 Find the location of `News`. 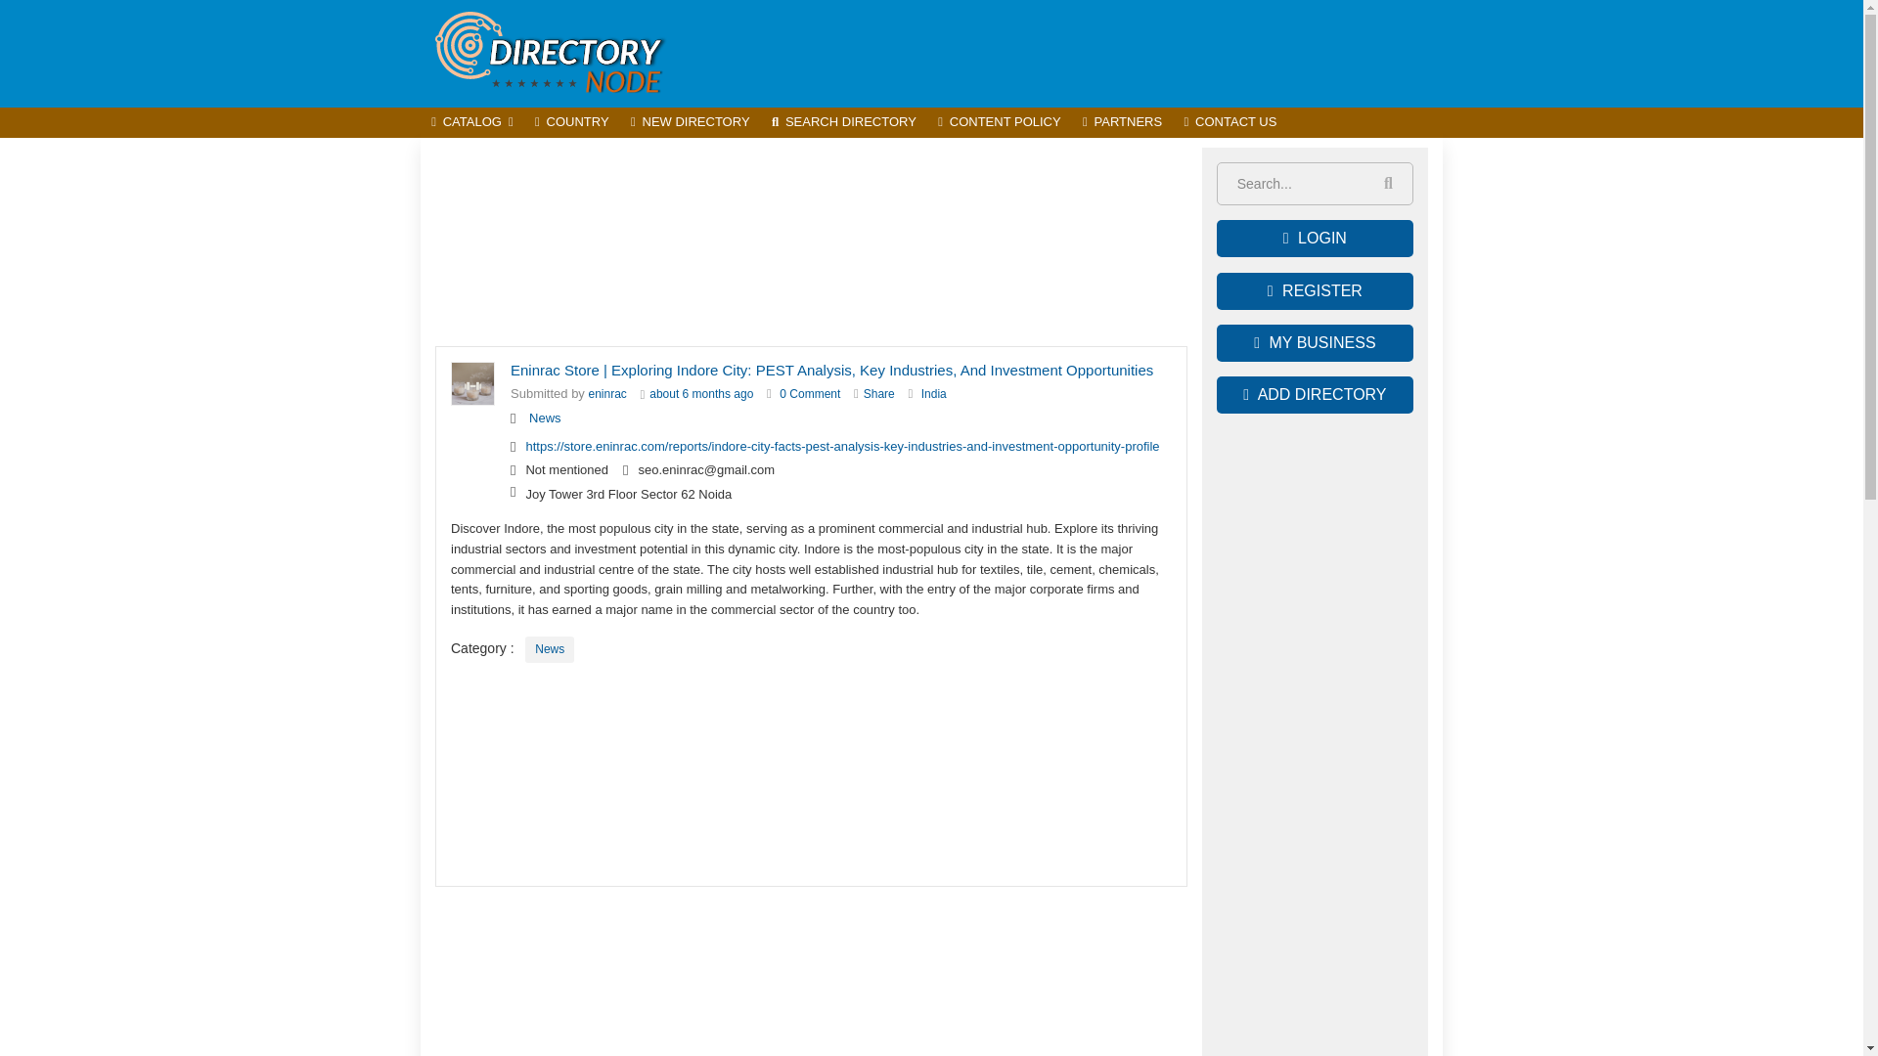

News is located at coordinates (550, 649).